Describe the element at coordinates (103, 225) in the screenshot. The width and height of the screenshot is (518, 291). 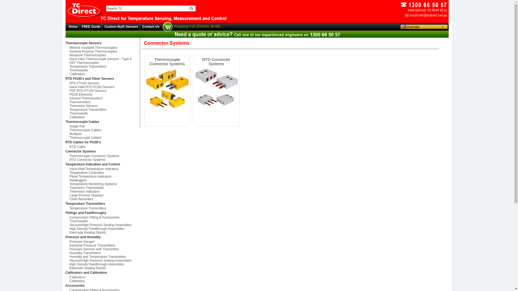
I see `Vacuum/High Pressure Sealing Assemblies` at that location.